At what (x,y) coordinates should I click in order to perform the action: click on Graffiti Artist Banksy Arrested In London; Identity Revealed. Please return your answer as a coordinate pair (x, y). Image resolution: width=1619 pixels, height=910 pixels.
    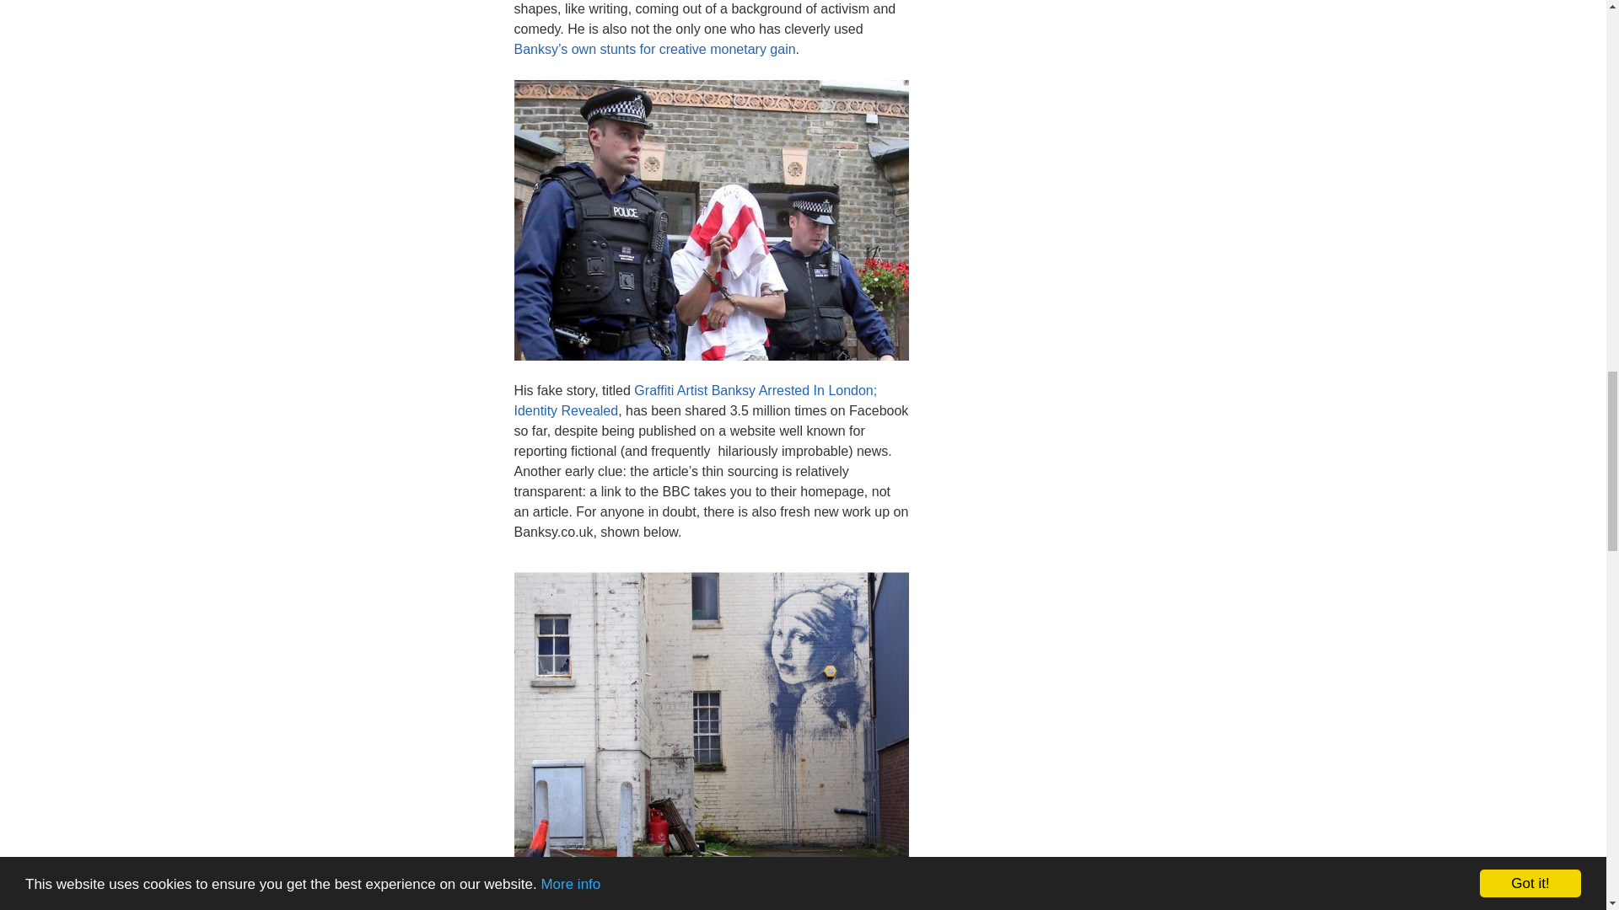
    Looking at the image, I should click on (696, 399).